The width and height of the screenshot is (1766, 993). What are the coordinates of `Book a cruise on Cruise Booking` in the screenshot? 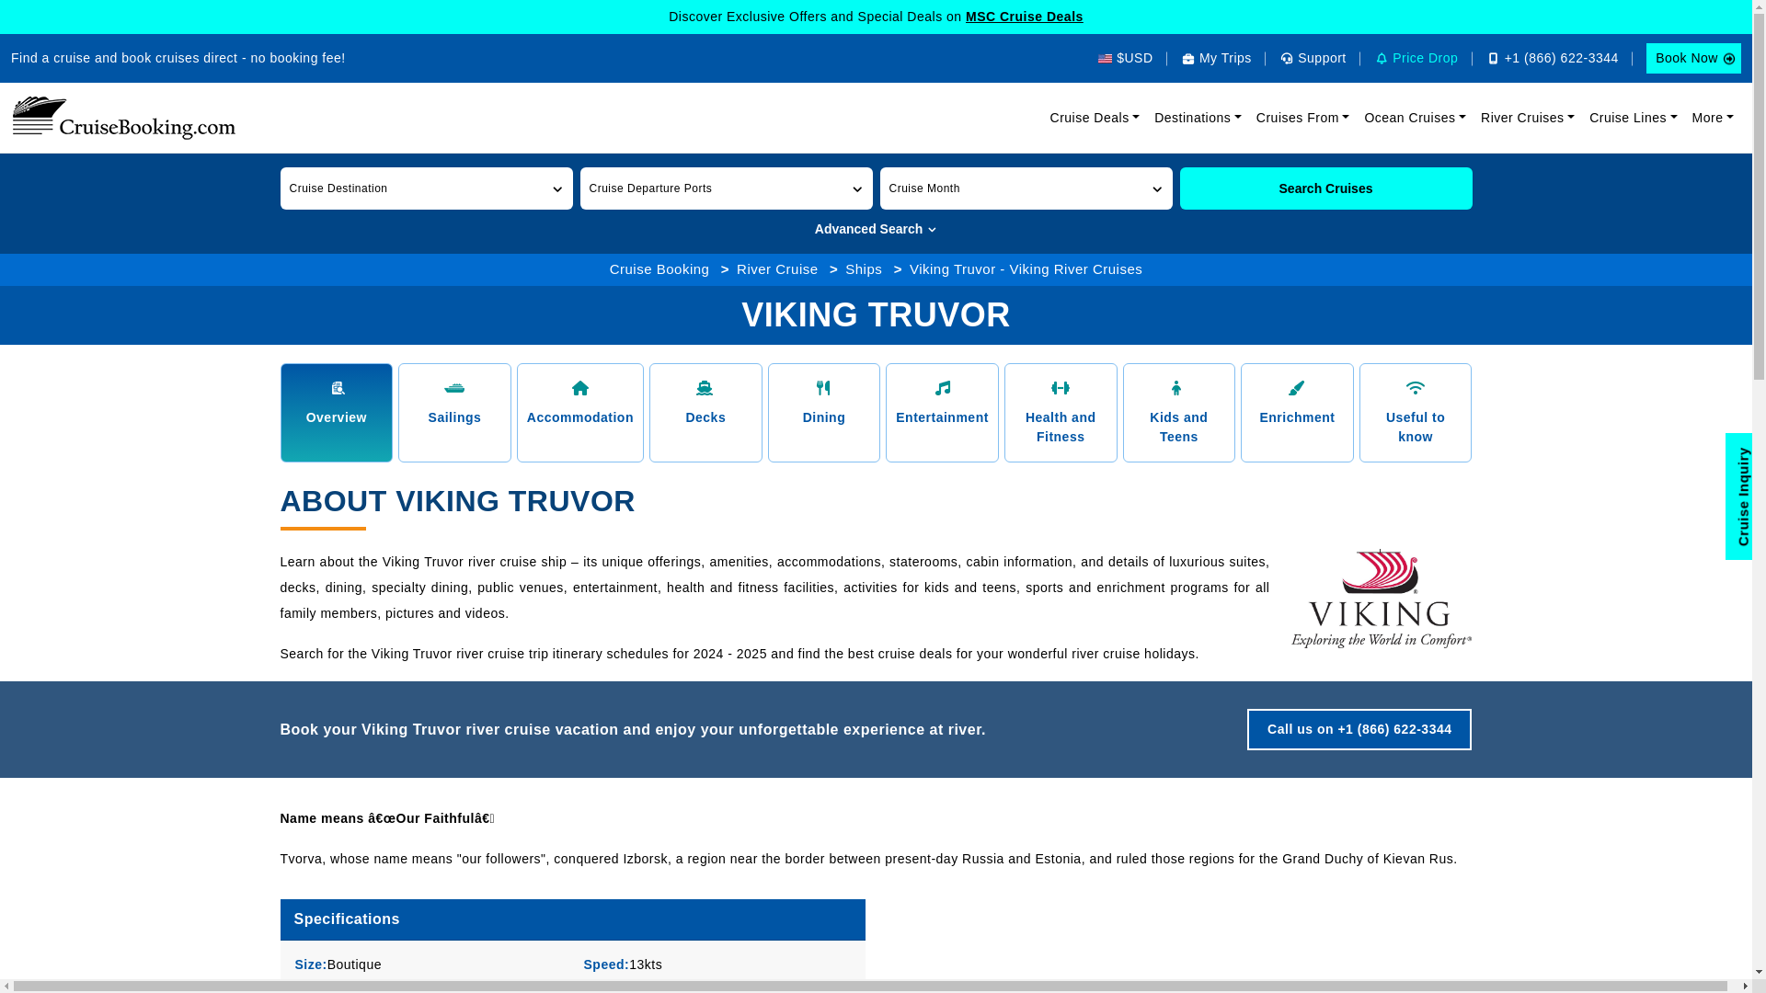 It's located at (123, 118).